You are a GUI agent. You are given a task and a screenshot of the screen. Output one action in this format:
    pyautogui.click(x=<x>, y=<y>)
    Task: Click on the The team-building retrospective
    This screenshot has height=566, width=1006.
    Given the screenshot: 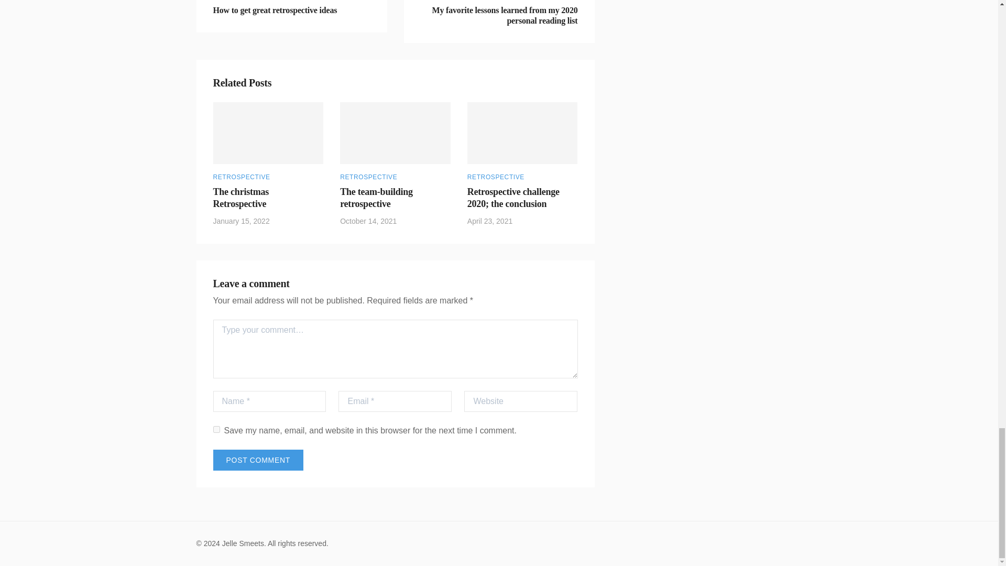 What is the action you would take?
    pyautogui.click(x=257, y=460)
    